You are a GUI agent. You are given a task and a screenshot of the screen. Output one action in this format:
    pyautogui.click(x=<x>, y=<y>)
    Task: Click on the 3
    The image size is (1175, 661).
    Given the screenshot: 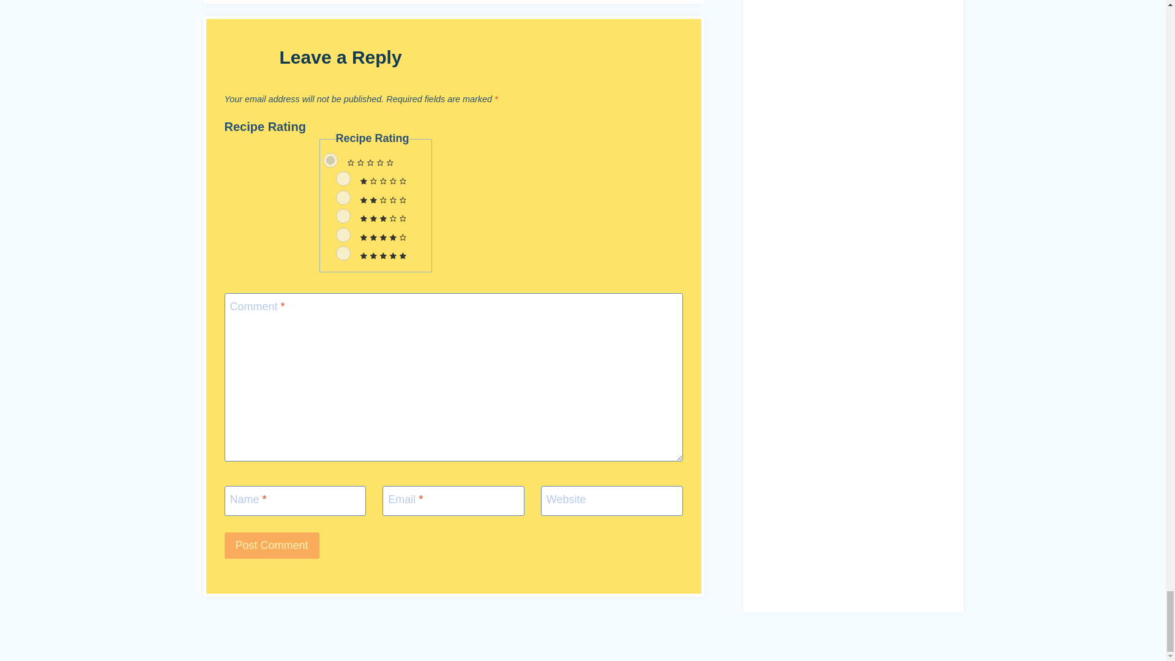 What is the action you would take?
    pyautogui.click(x=343, y=216)
    